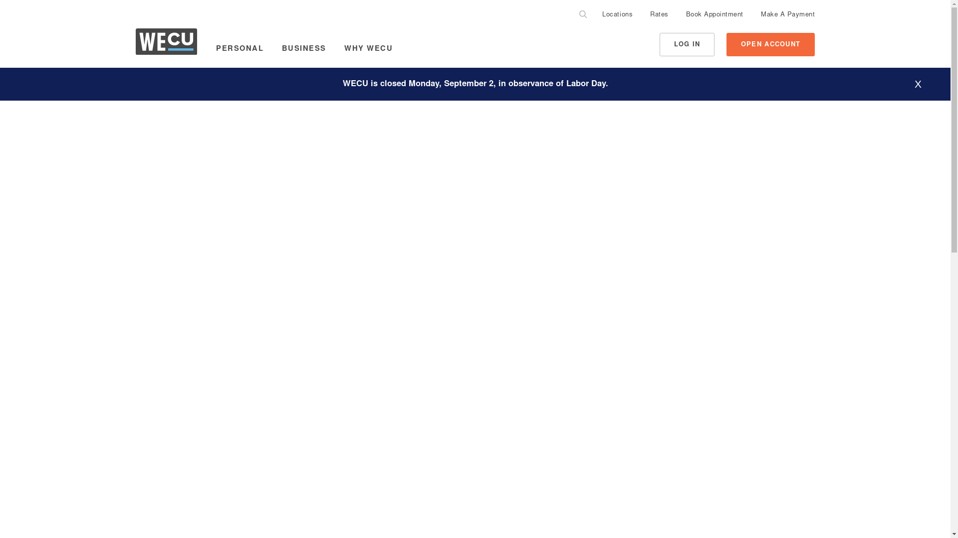  I want to click on WHY WECU, so click(368, 49).